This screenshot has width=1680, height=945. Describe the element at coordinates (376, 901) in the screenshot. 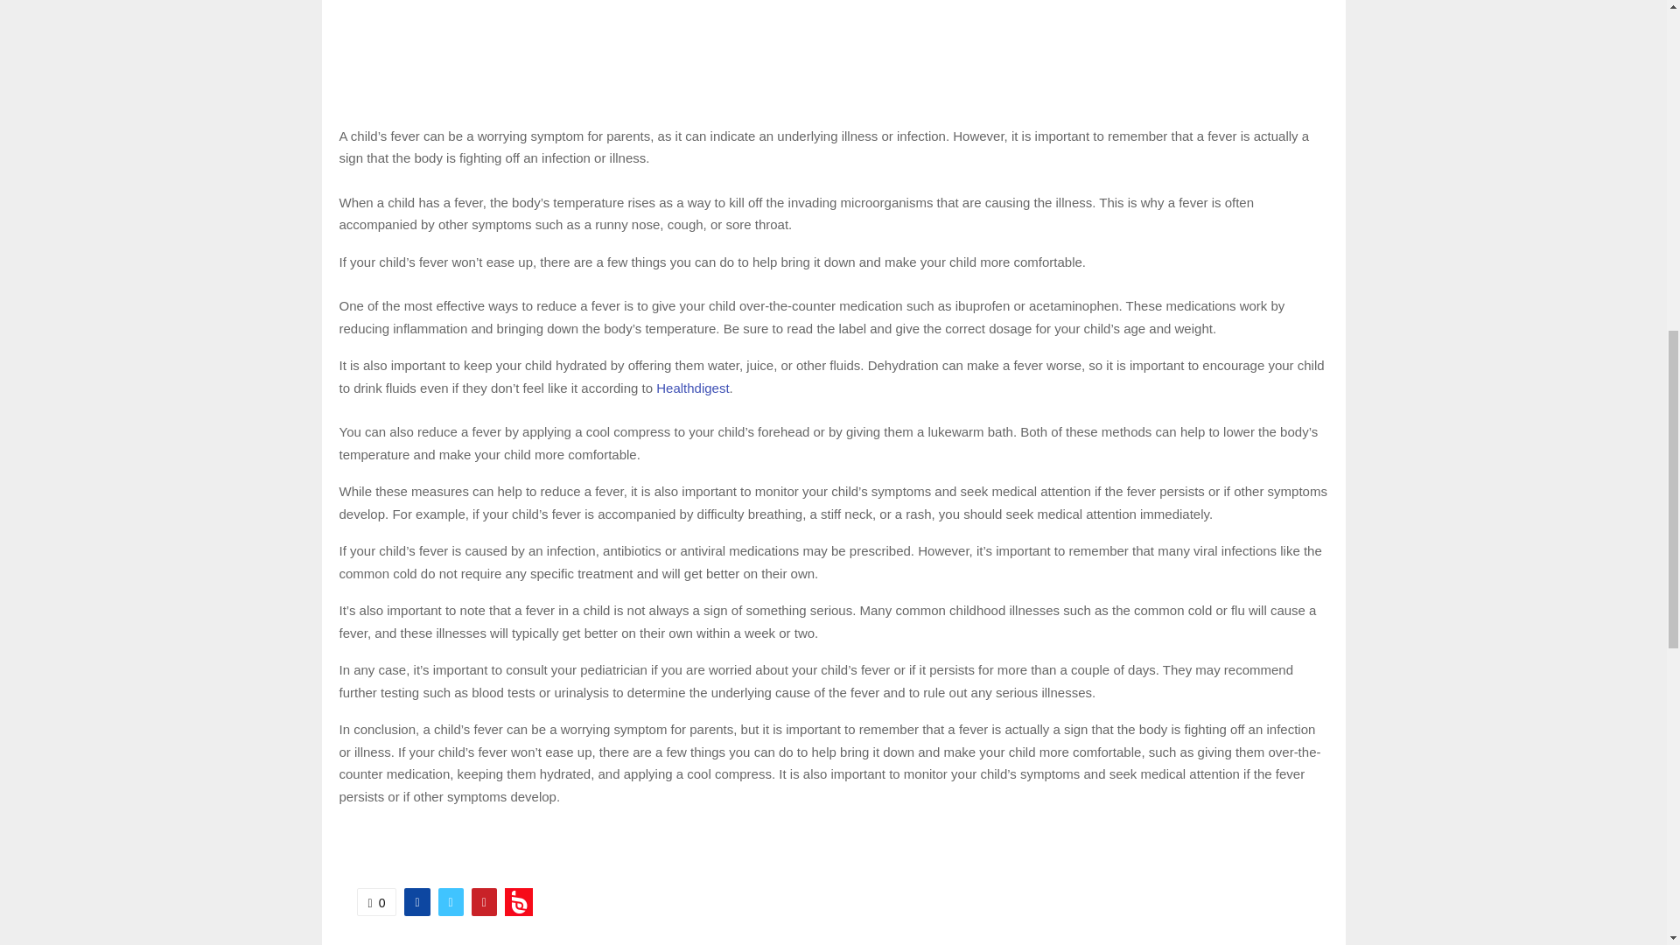

I see `0` at that location.